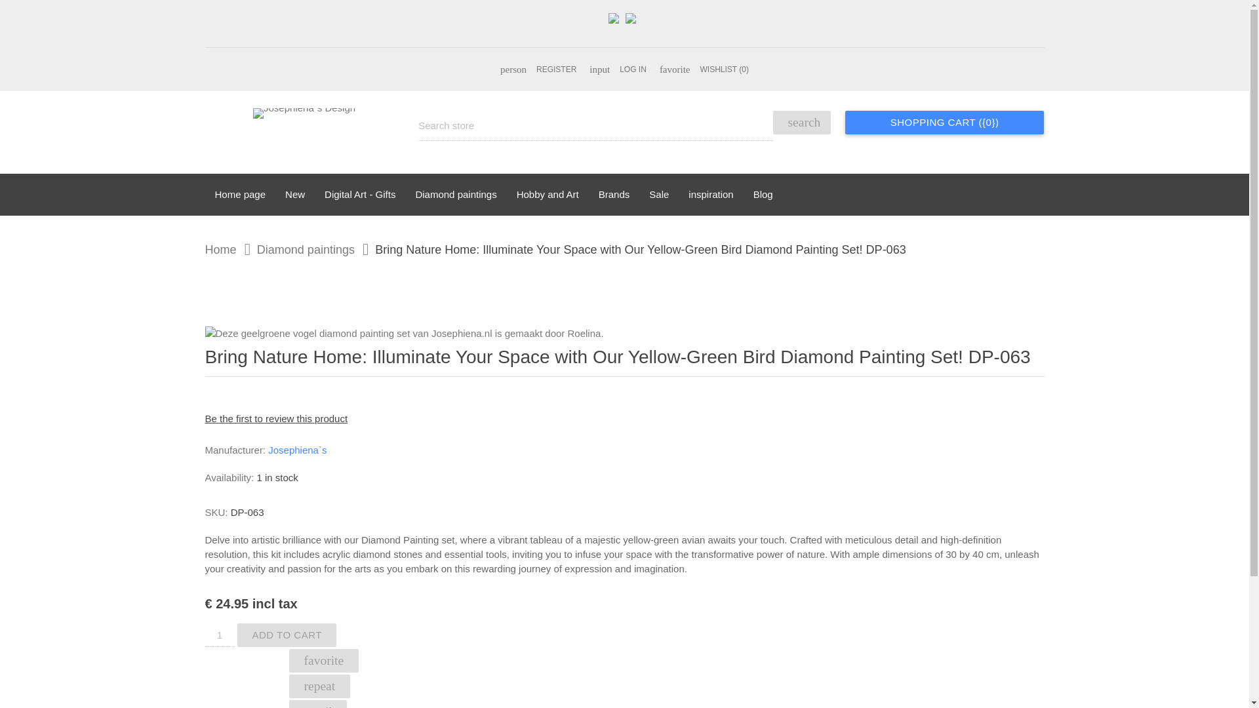 This screenshot has width=1259, height=708. I want to click on English, so click(616, 24).